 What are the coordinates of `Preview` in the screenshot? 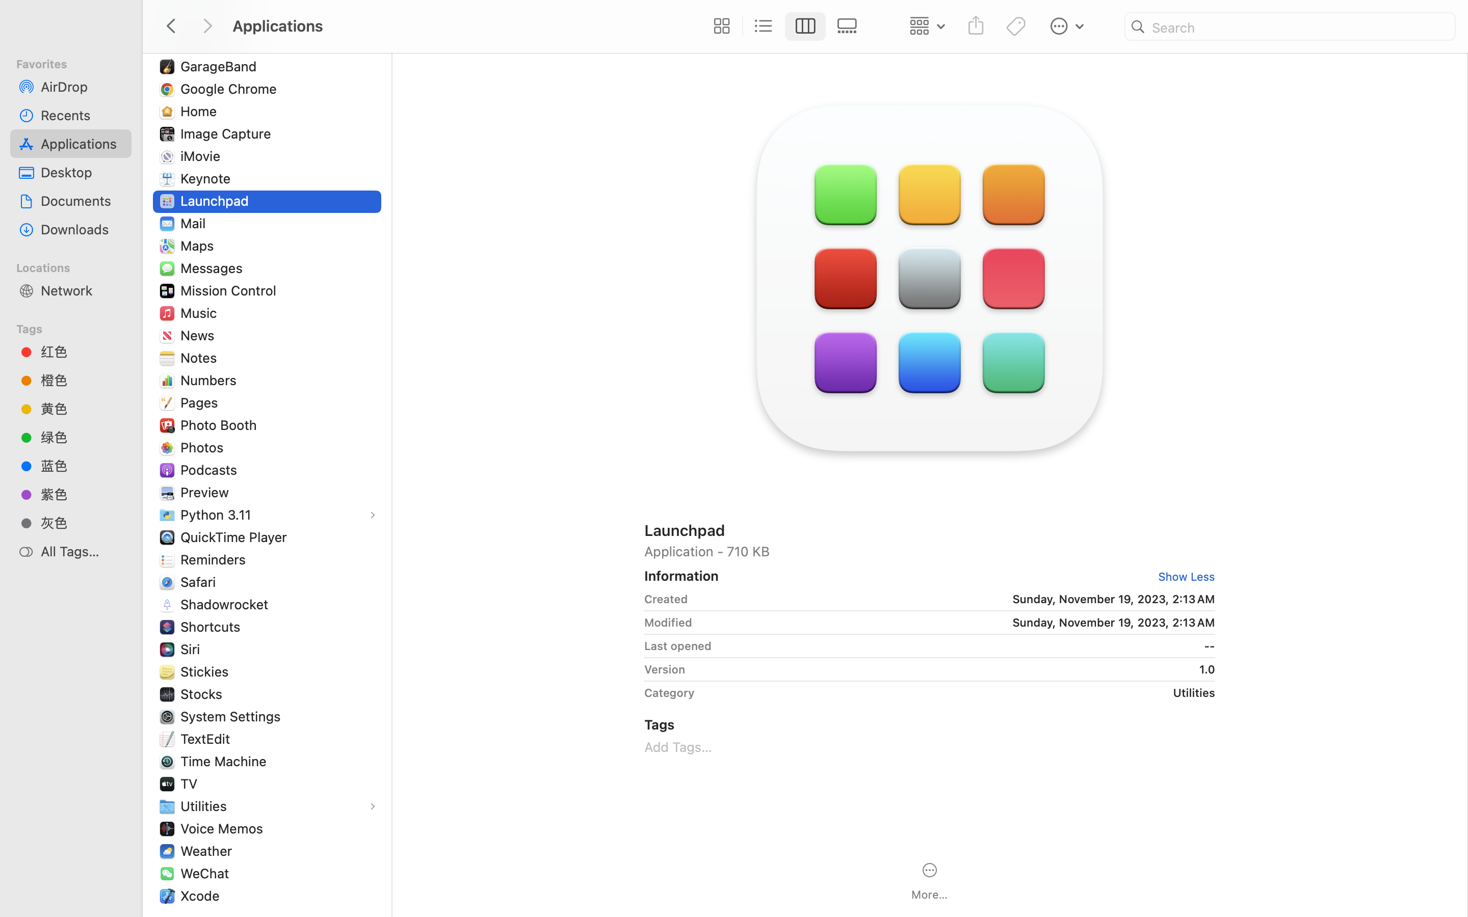 It's located at (207, 492).